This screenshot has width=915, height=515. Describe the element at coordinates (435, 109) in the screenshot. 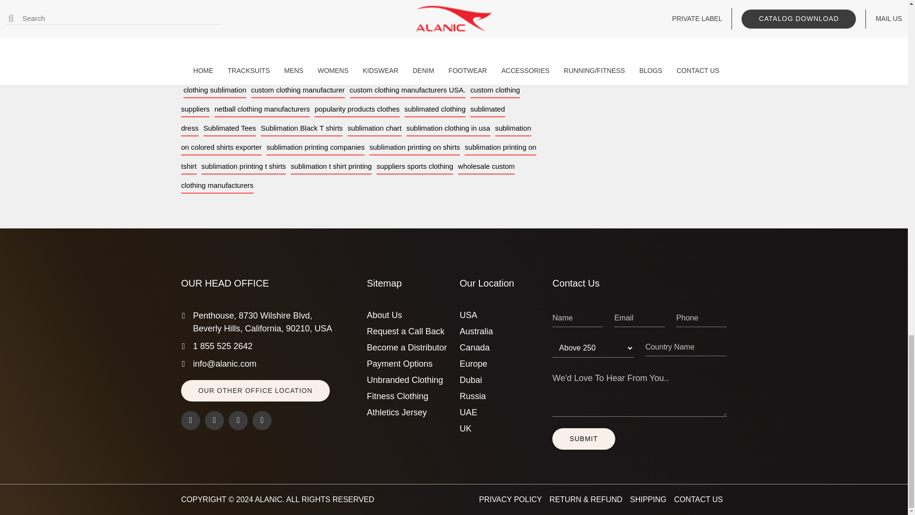

I see `sublimated clothing` at that location.